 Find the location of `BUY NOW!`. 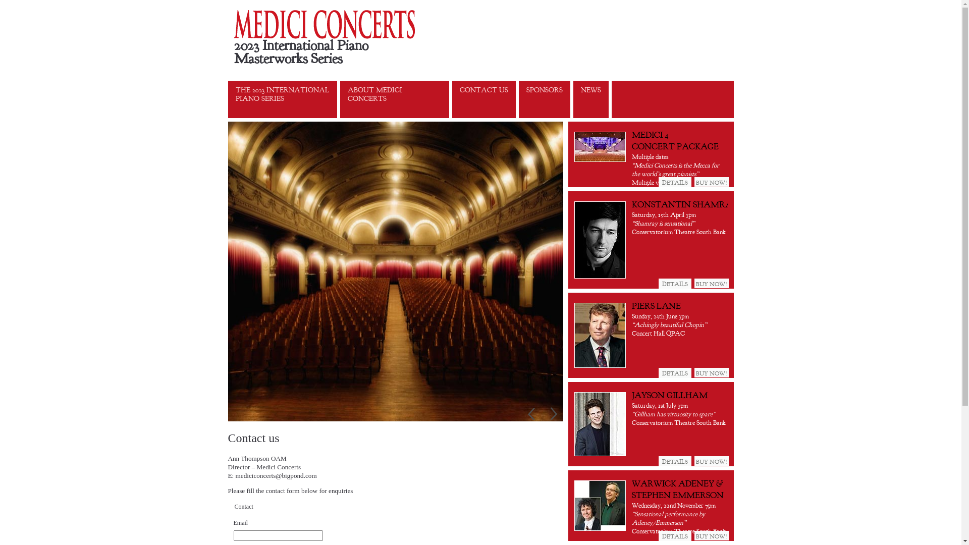

BUY NOW! is located at coordinates (712, 536).